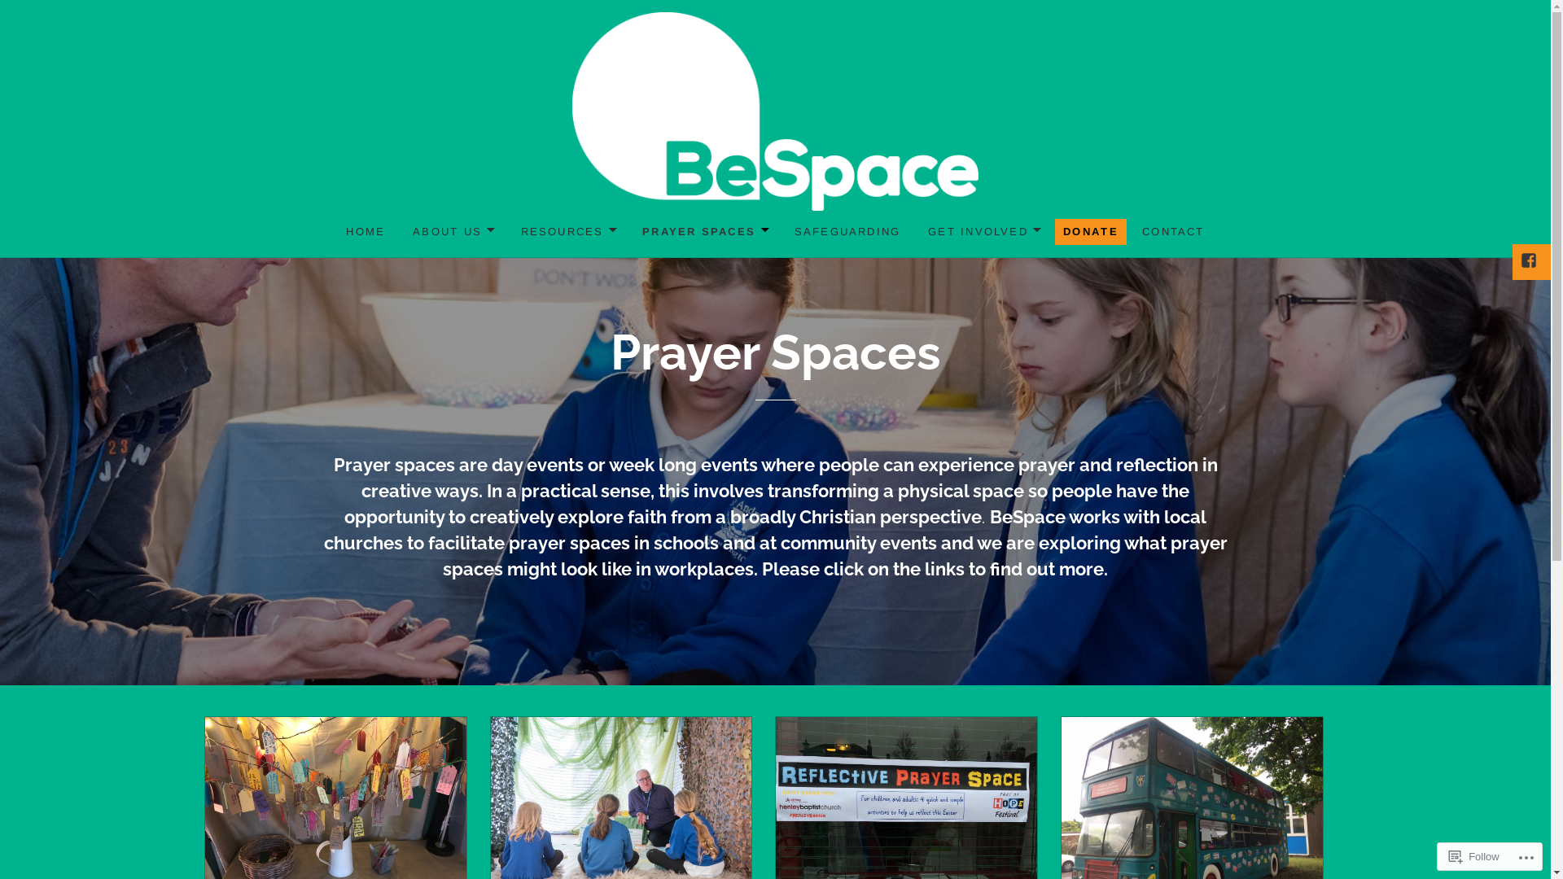  What do you see at coordinates (453, 232) in the screenshot?
I see `ABOUT US` at bounding box center [453, 232].